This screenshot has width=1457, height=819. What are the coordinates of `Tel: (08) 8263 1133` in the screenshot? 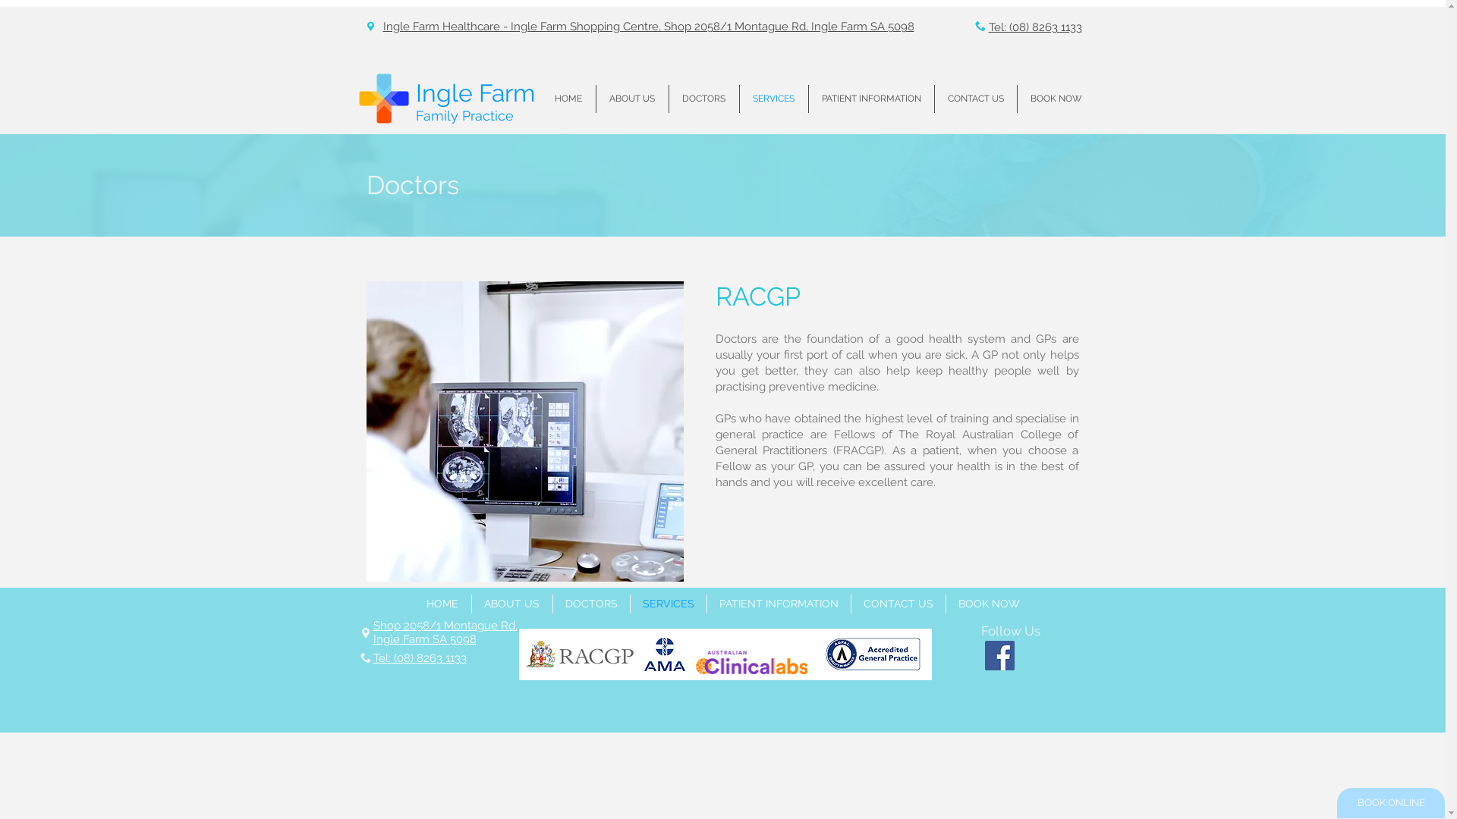 It's located at (1035, 27).